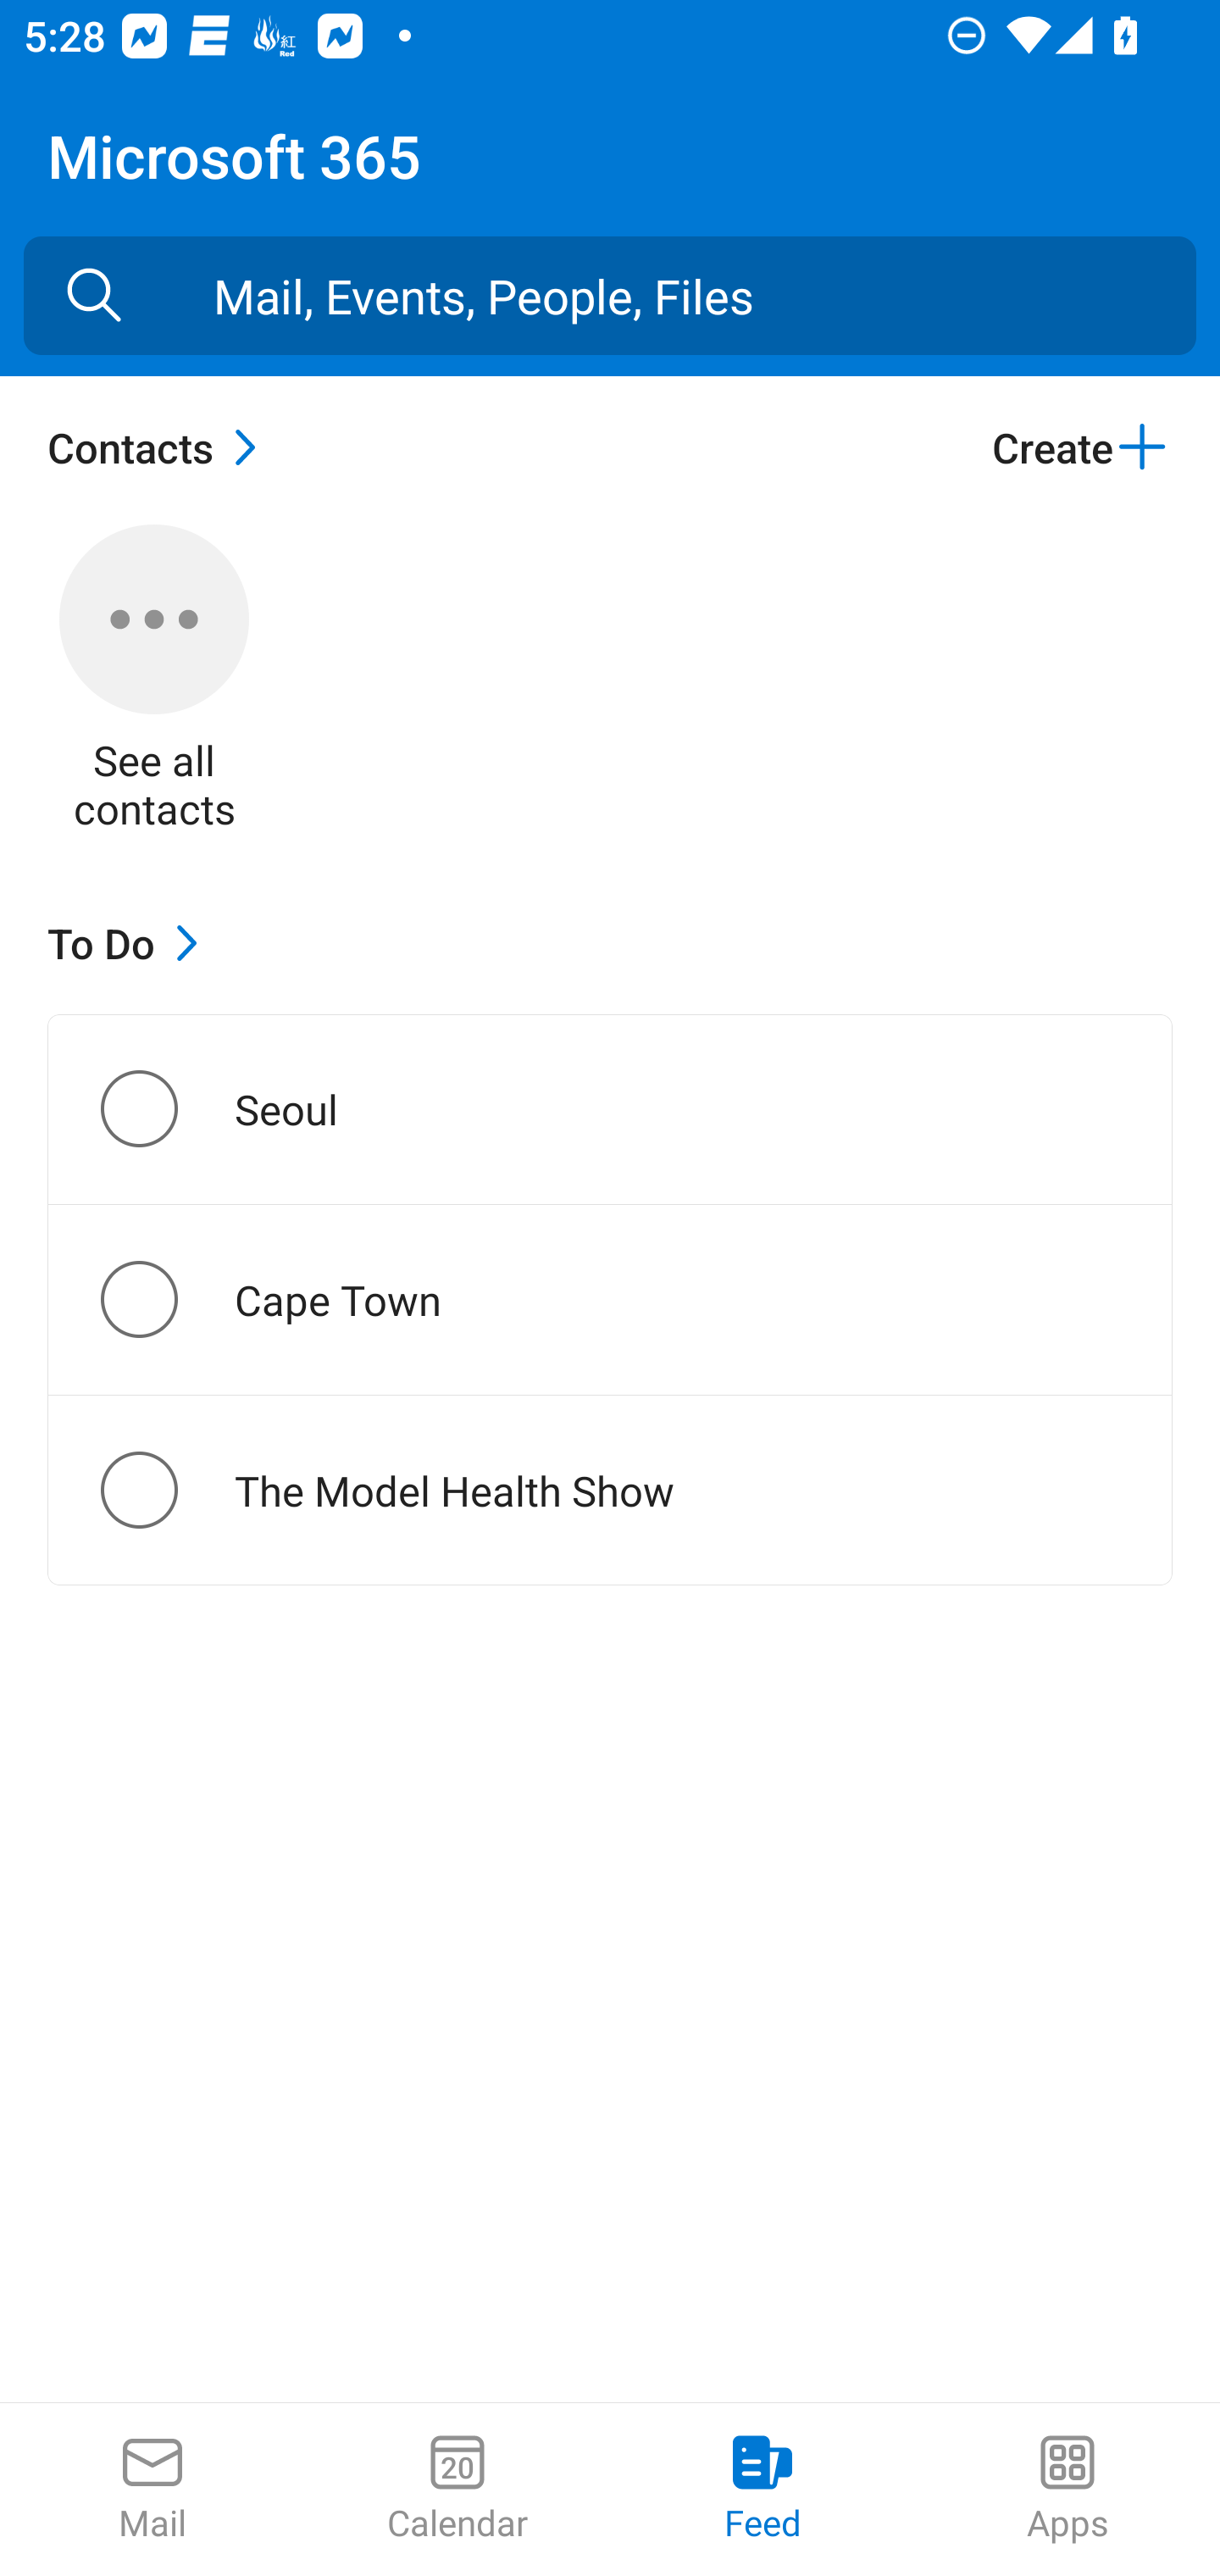 The image size is (1220, 2576). Describe the element at coordinates (1067, 2490) in the screenshot. I see `Apps` at that location.